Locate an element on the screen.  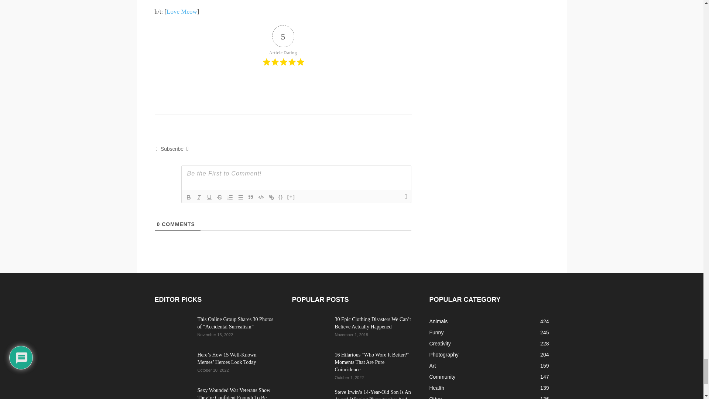
Love Meow is located at coordinates (182, 11).